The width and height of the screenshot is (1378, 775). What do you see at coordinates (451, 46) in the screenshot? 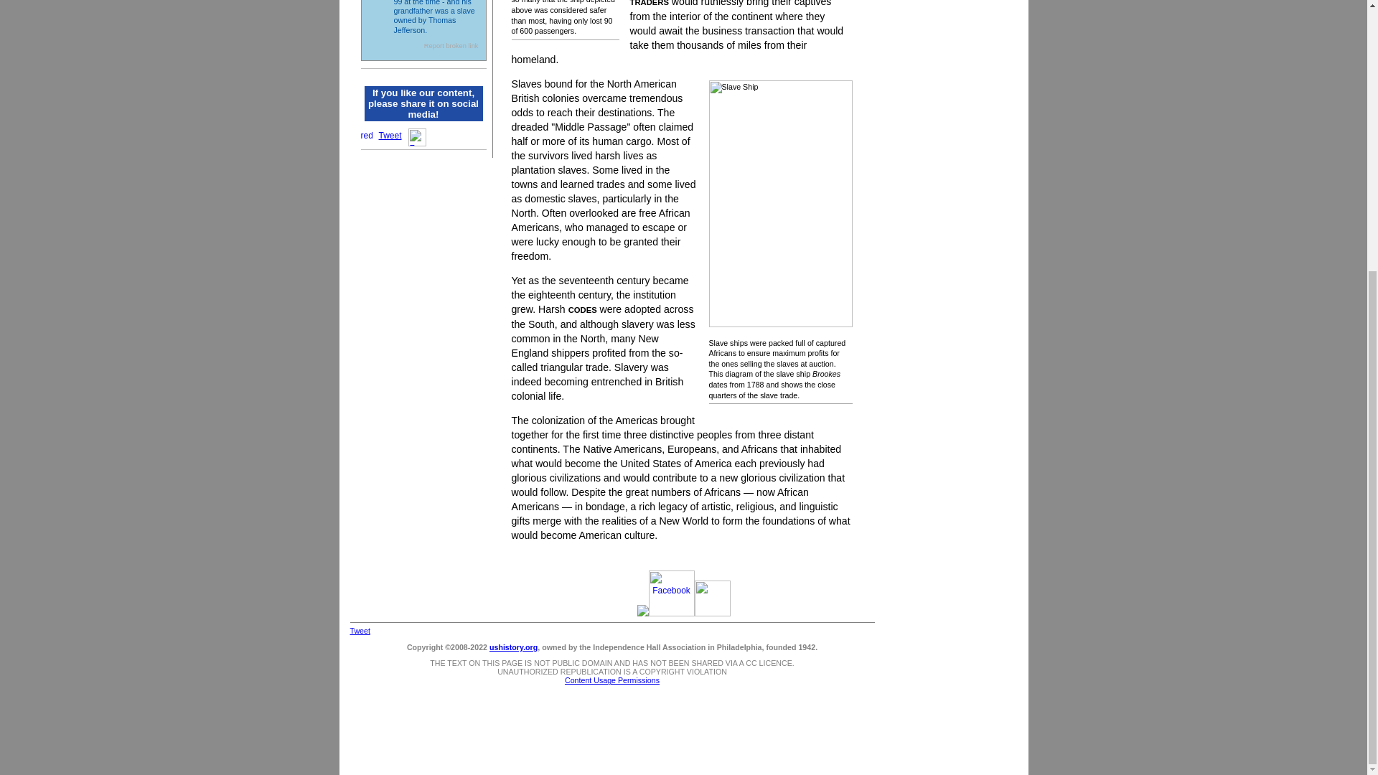
I see `Report broken link` at bounding box center [451, 46].